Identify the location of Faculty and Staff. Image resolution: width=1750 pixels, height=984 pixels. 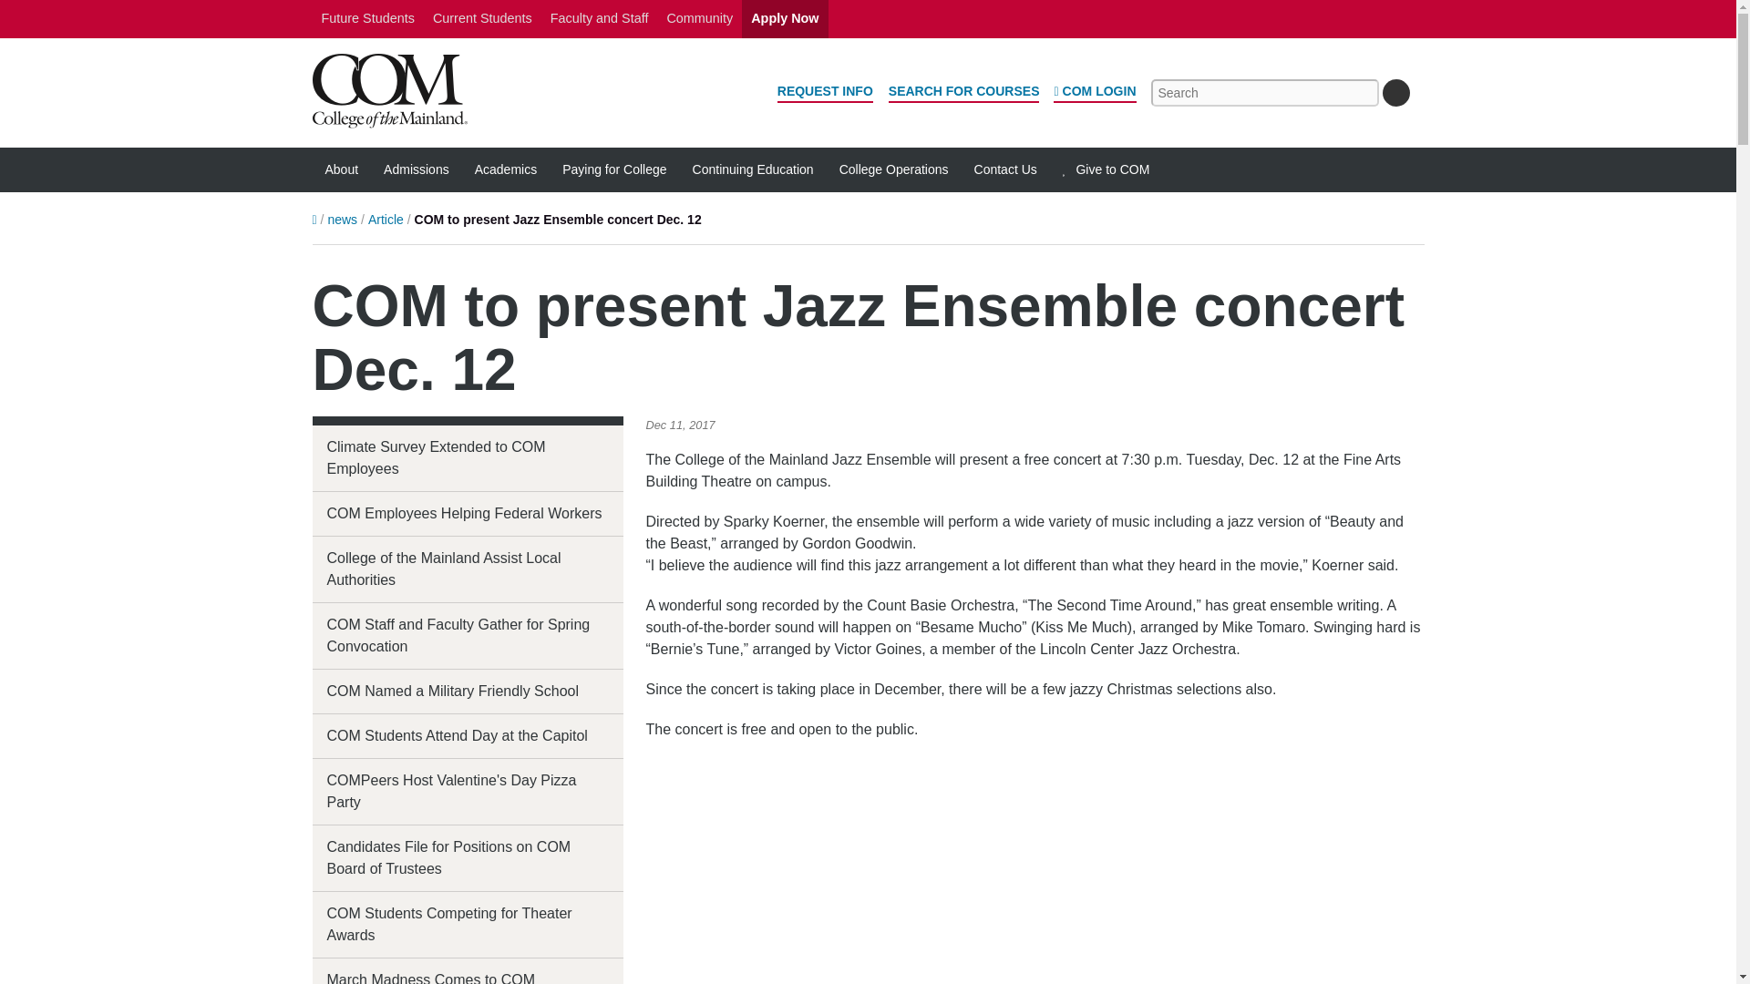
(599, 19).